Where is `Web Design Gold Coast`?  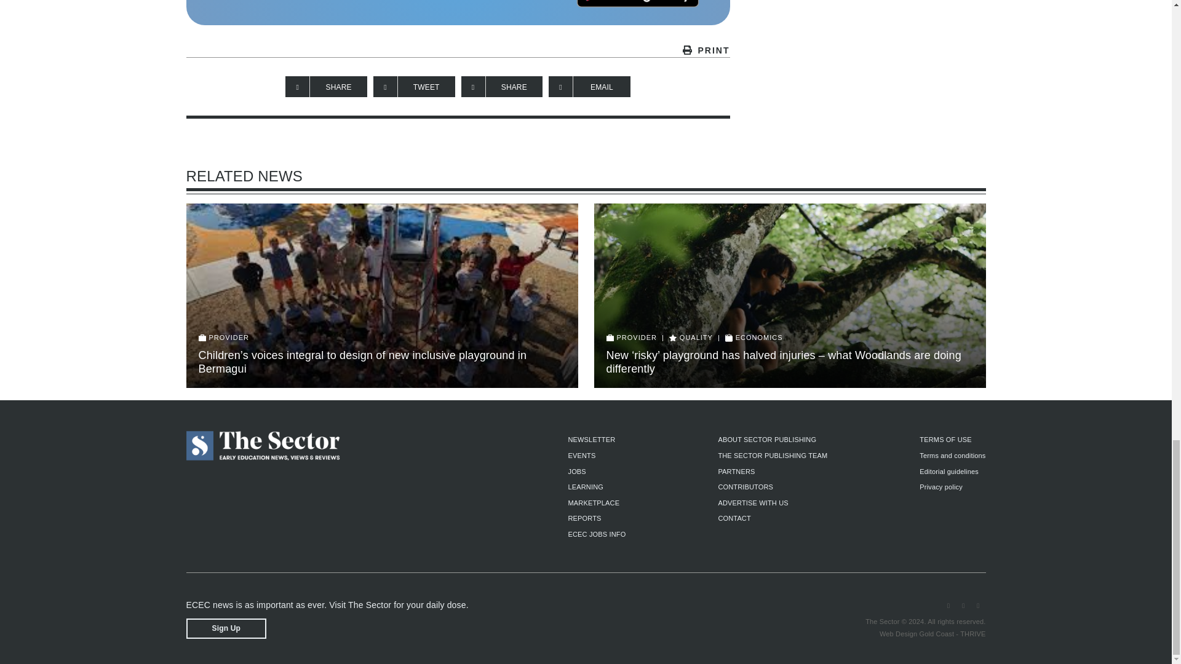 Web Design Gold Coast is located at coordinates (917, 633).